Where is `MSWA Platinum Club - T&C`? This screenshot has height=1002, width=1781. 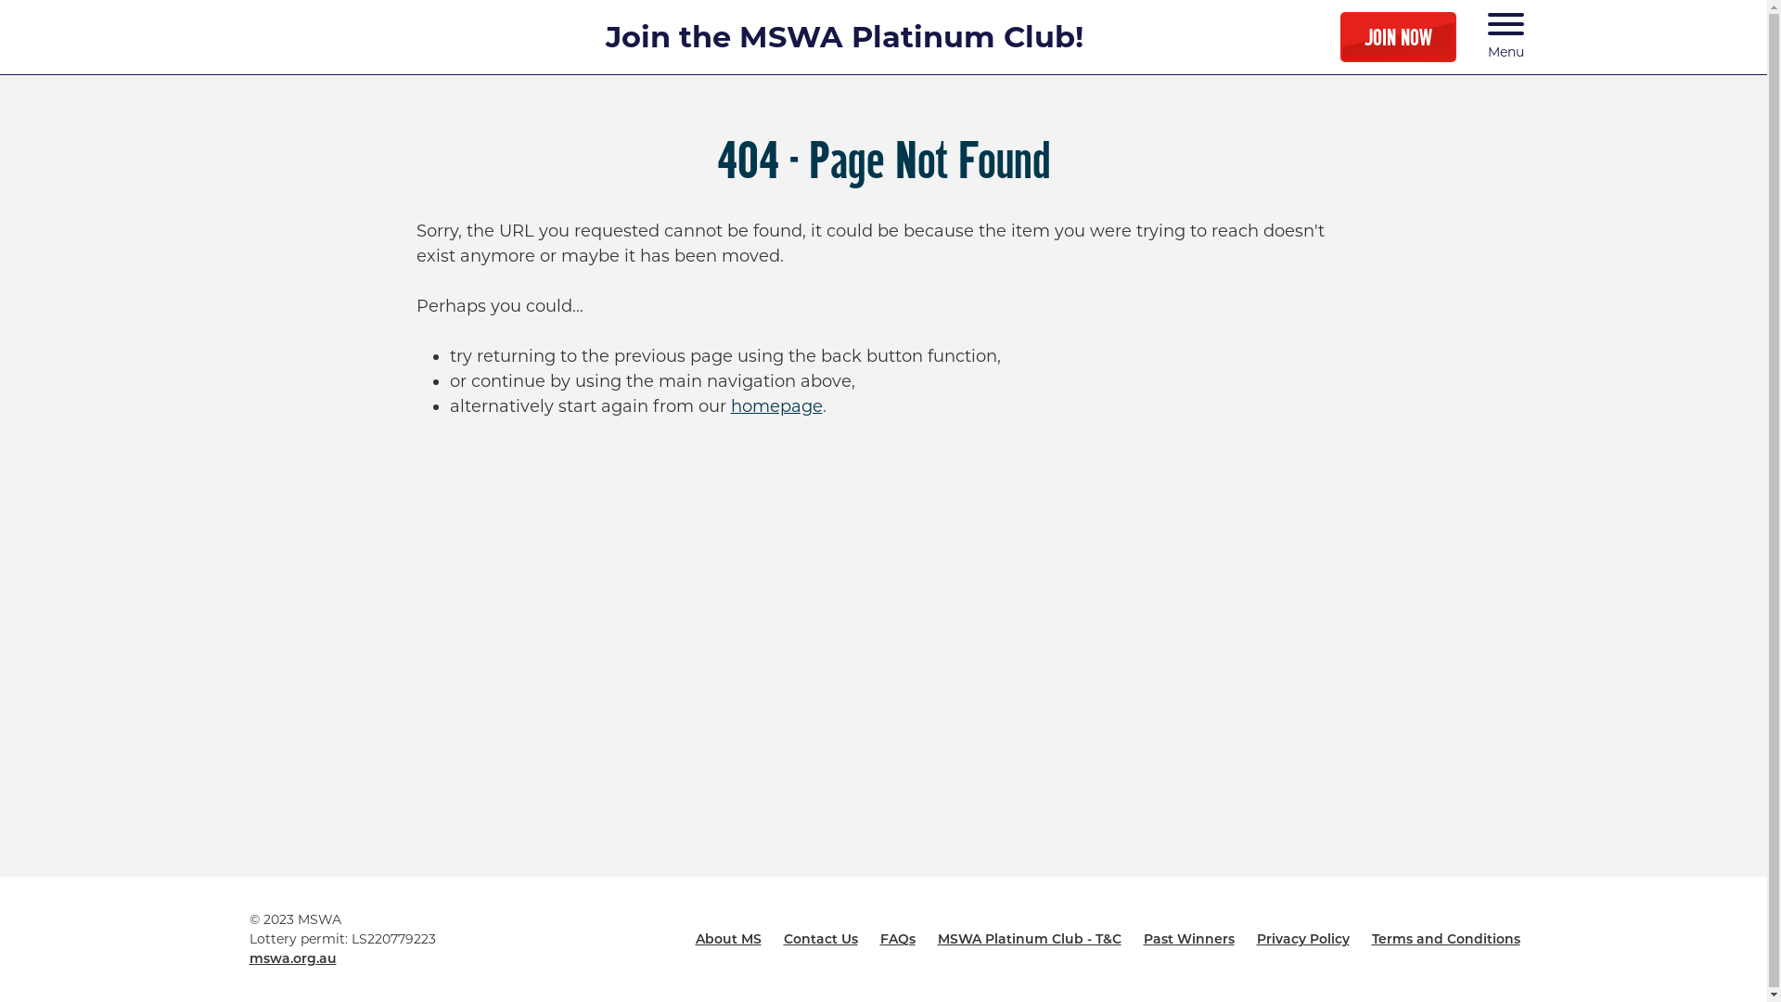 MSWA Platinum Club - T&C is located at coordinates (1028, 939).